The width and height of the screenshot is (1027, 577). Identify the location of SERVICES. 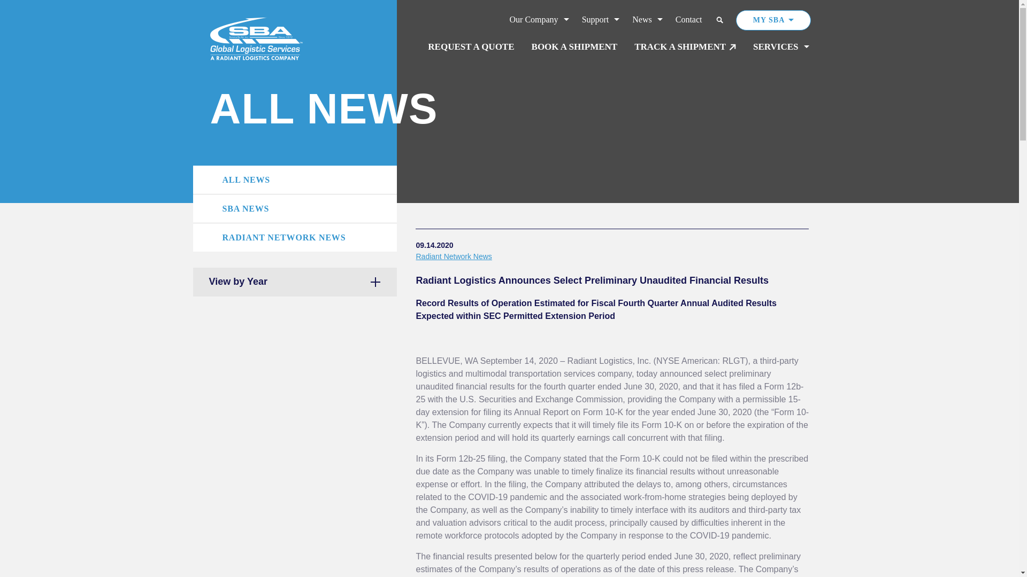
(781, 47).